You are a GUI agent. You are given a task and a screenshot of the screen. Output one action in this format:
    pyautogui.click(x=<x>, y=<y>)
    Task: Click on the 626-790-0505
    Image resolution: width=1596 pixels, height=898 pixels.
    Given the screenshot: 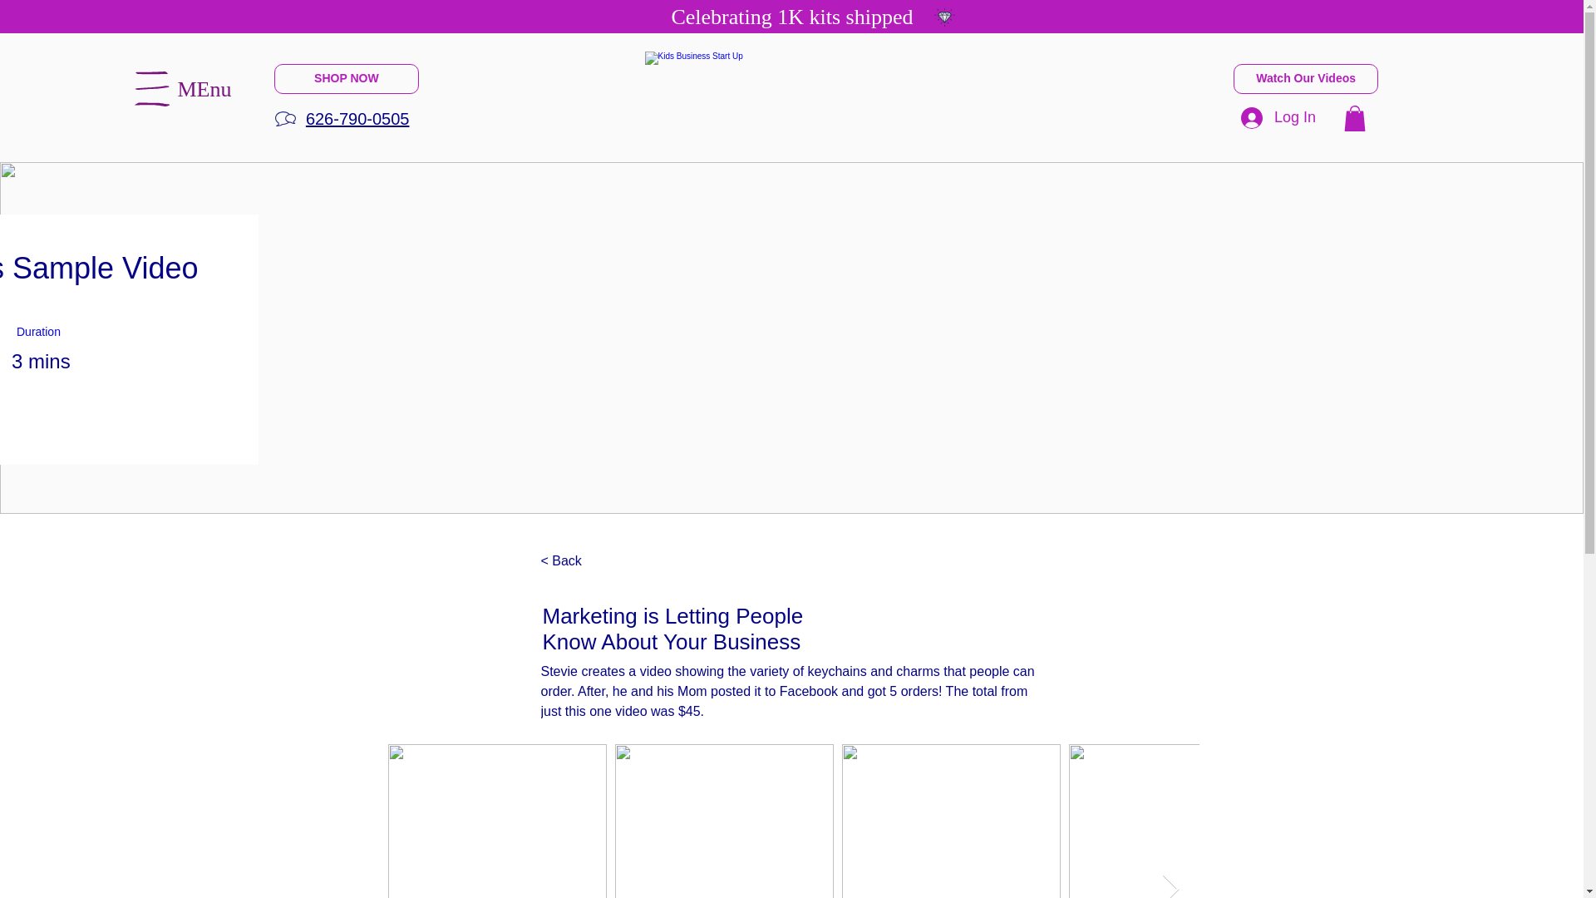 What is the action you would take?
    pyautogui.click(x=357, y=118)
    